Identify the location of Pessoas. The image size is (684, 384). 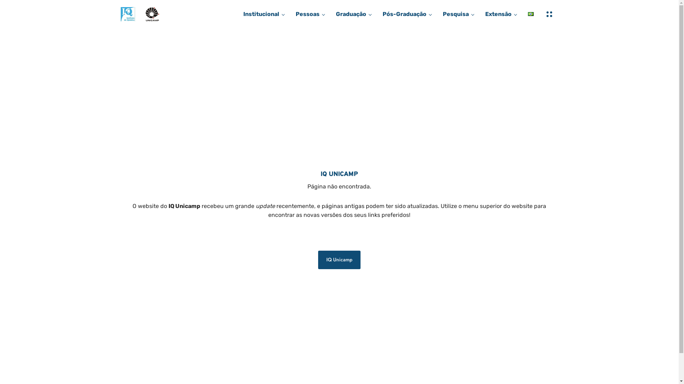
(308, 14).